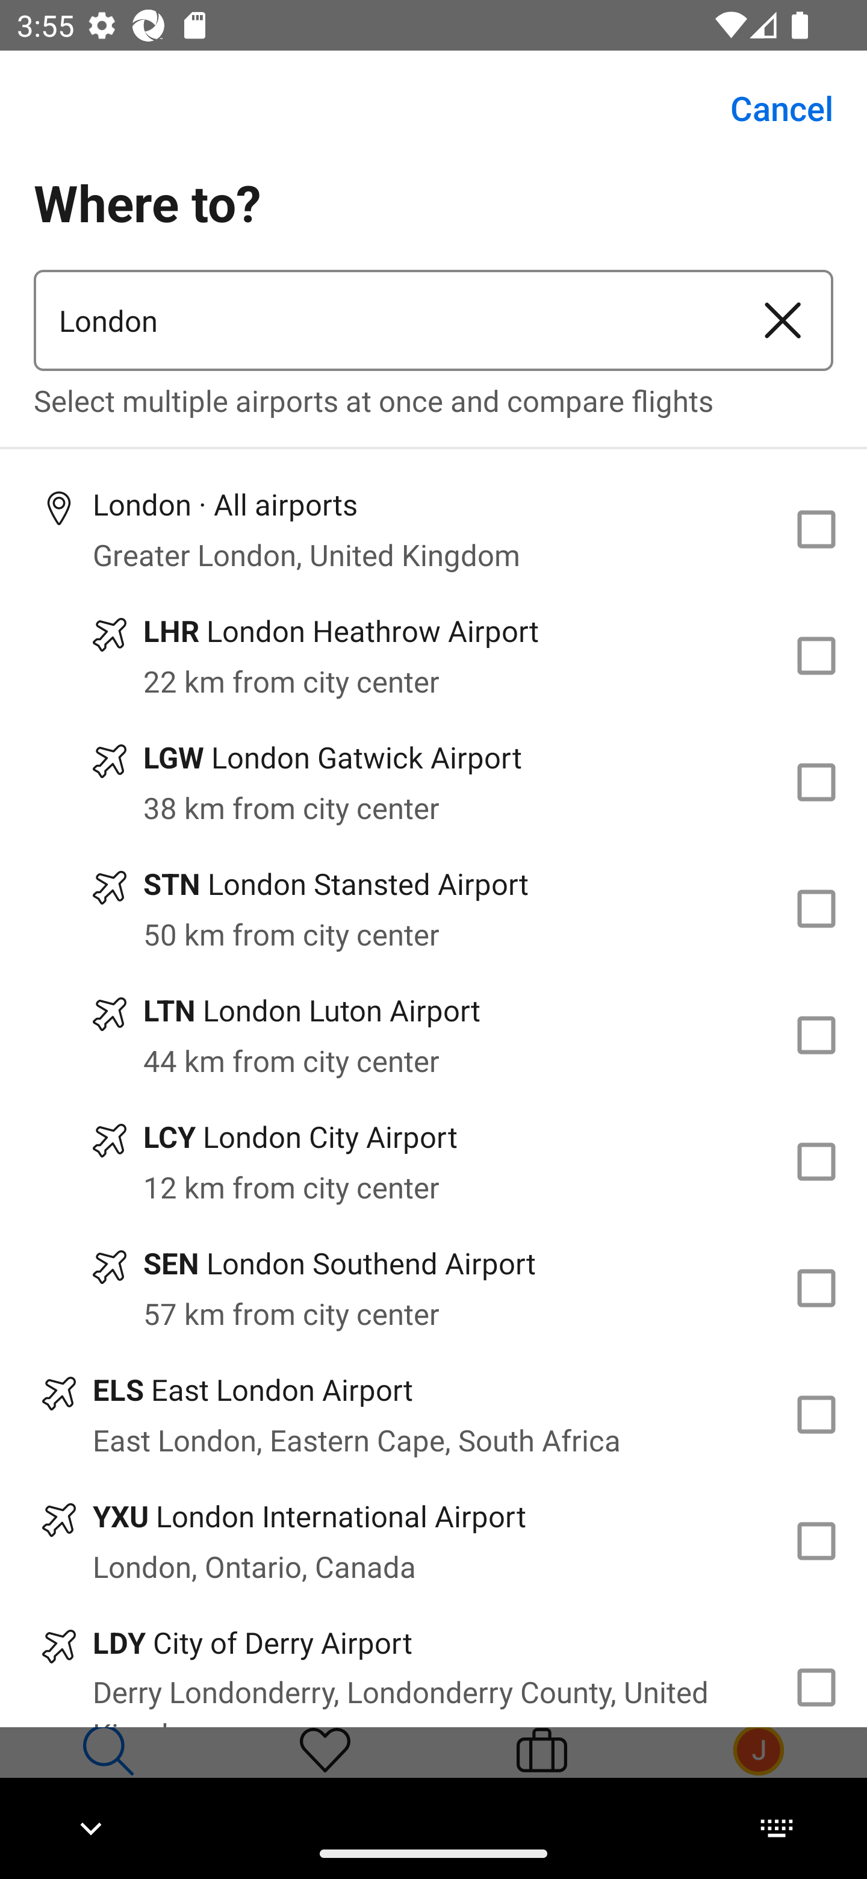  I want to click on LTN London Luton Airport 44 km from city center, so click(433, 1035).